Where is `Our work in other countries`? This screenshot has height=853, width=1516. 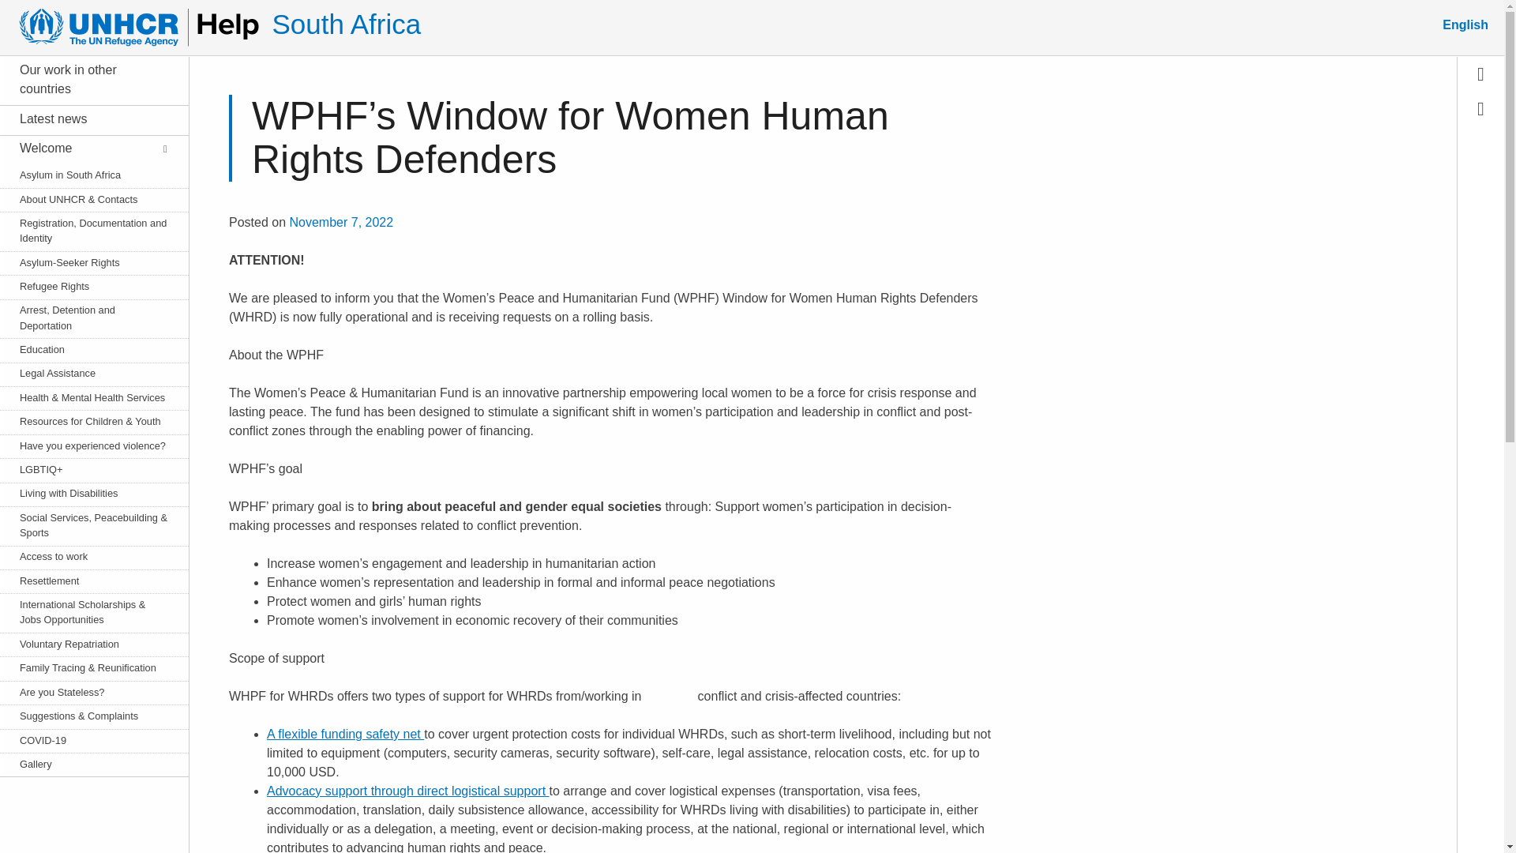
Our work in other countries is located at coordinates (85, 79).